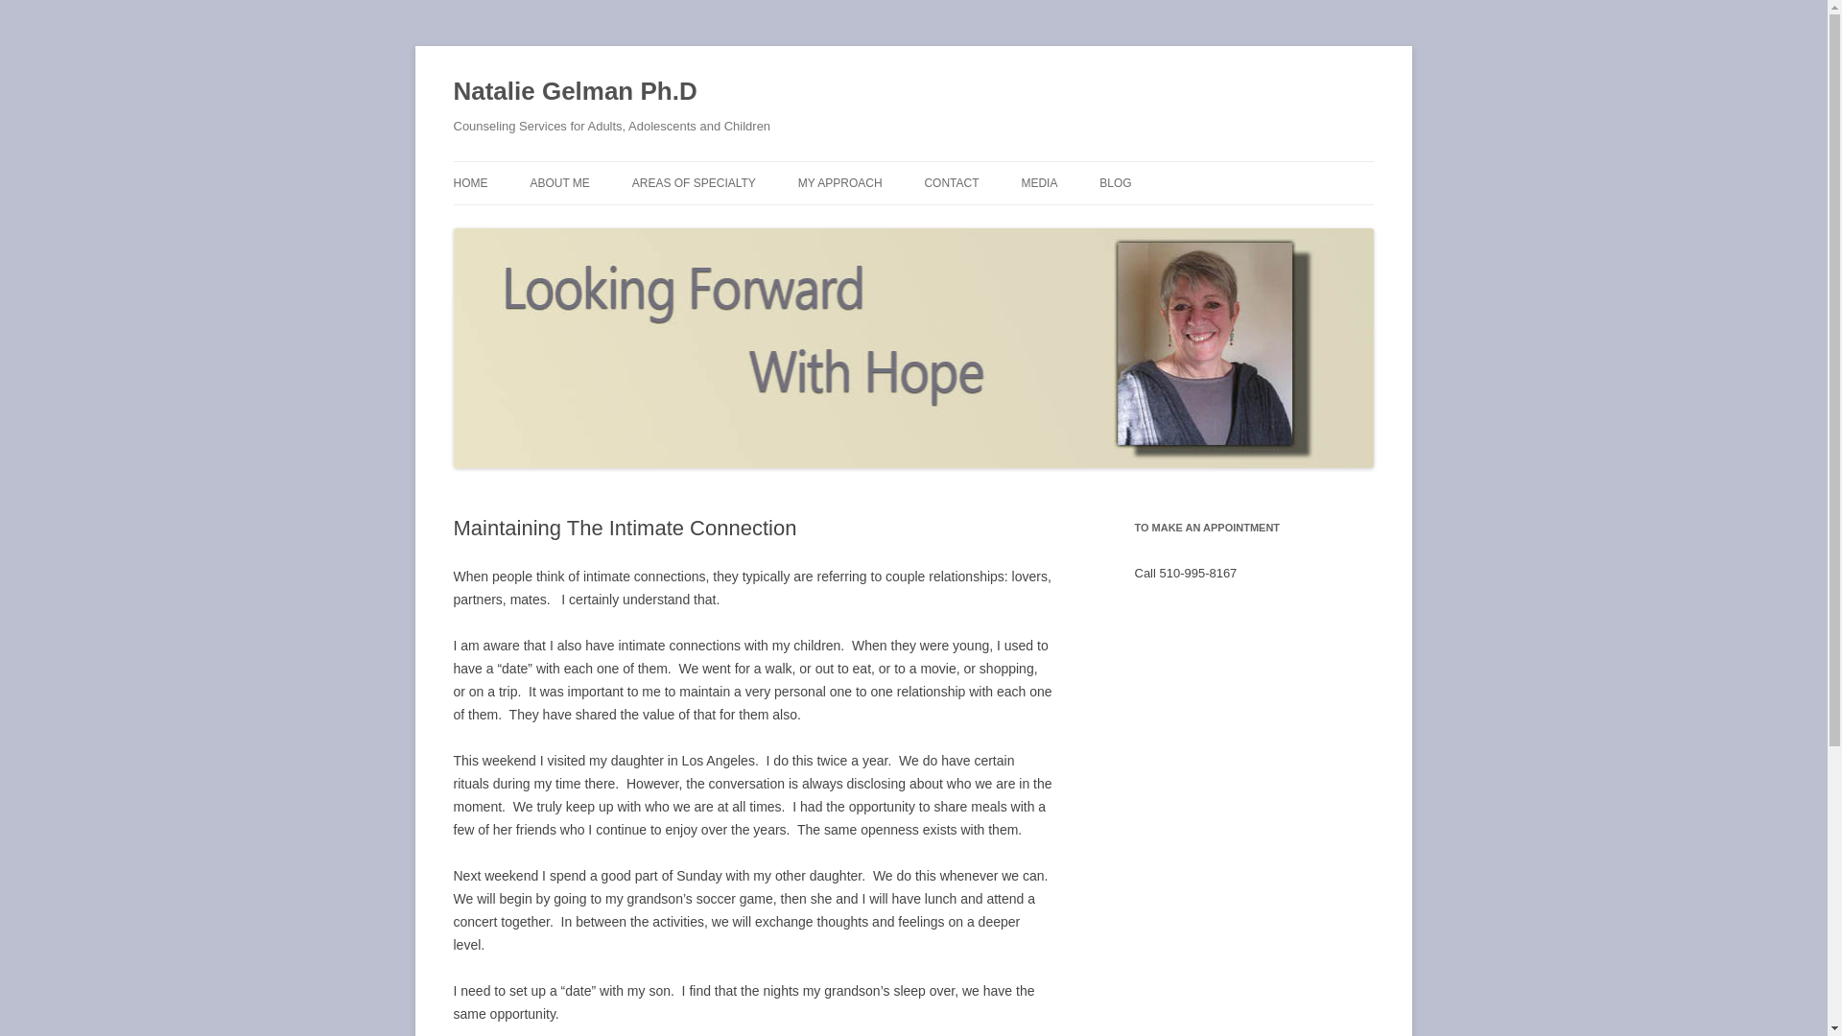  Describe the element at coordinates (574, 92) in the screenshot. I see `Natalie Gelman Ph.D` at that location.